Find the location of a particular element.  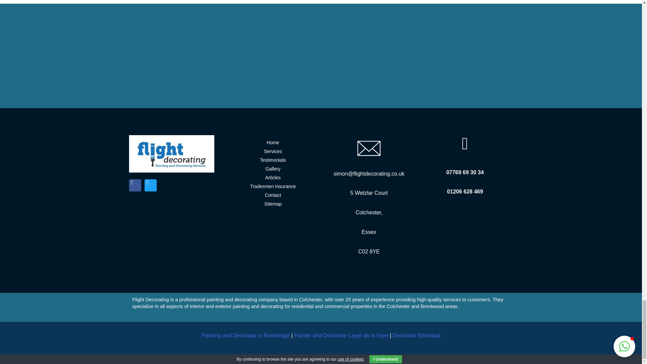

Decorator Elmstead is located at coordinates (416, 336).